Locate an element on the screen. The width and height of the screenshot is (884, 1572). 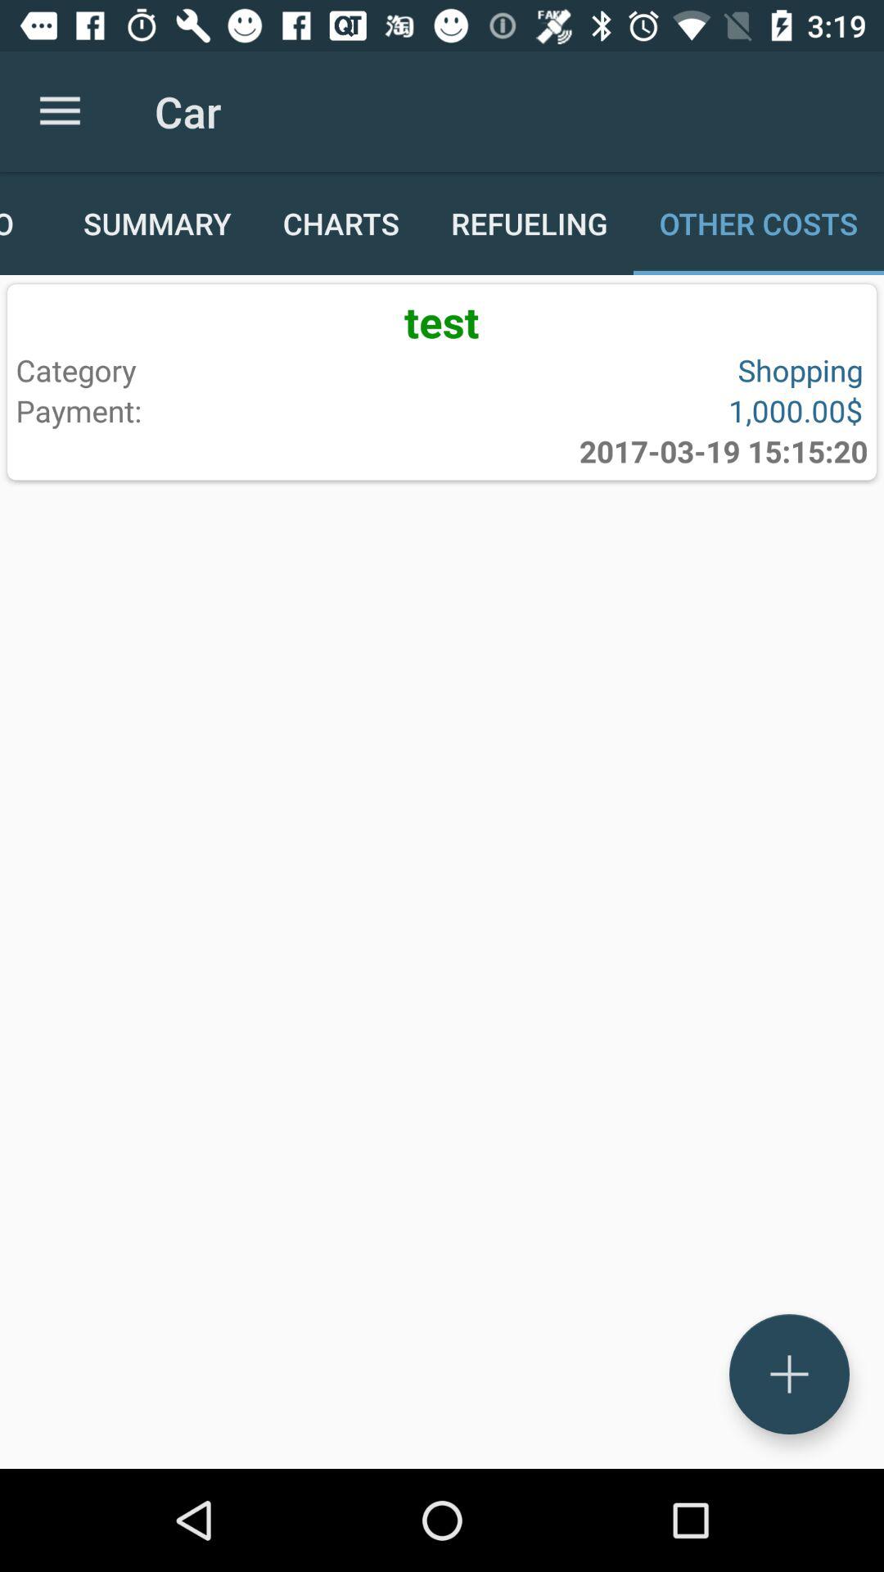
turn on the icon next to the shopping is located at coordinates (225, 410).